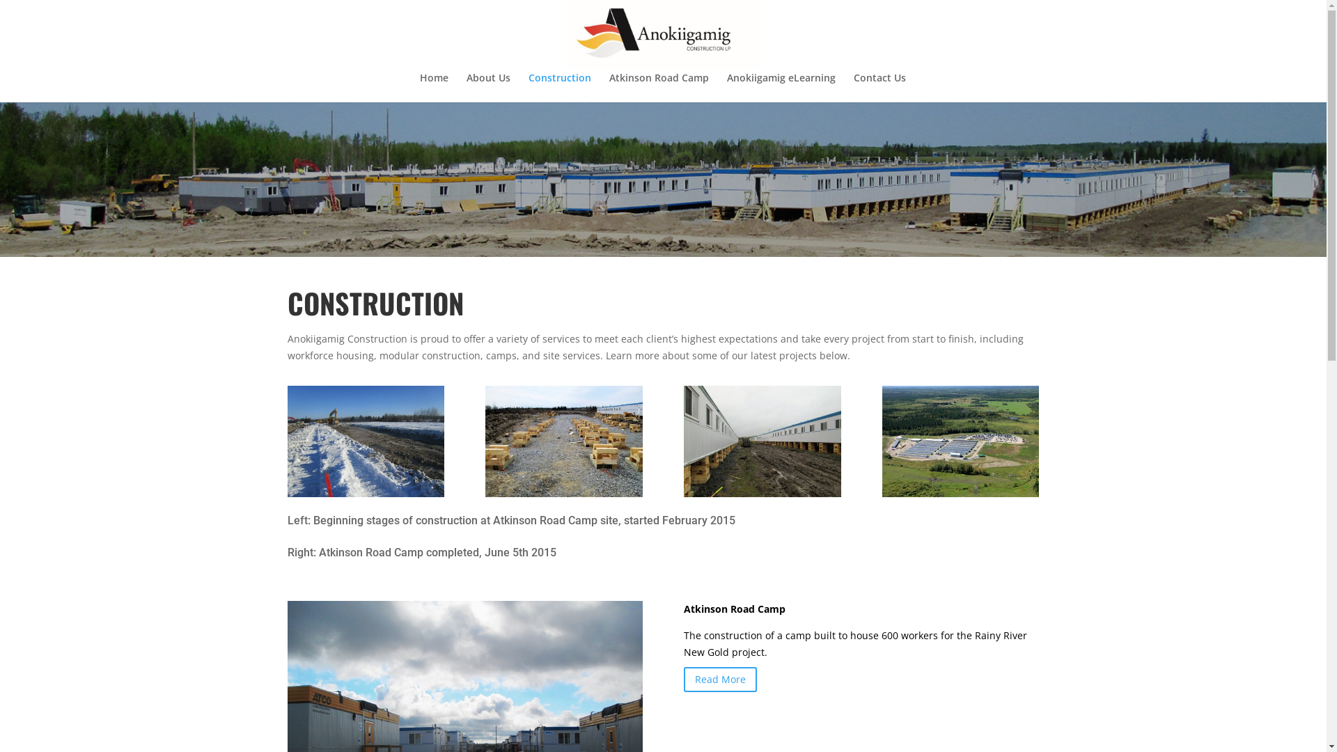 The width and height of the screenshot is (1337, 752). I want to click on one, so click(365, 493).